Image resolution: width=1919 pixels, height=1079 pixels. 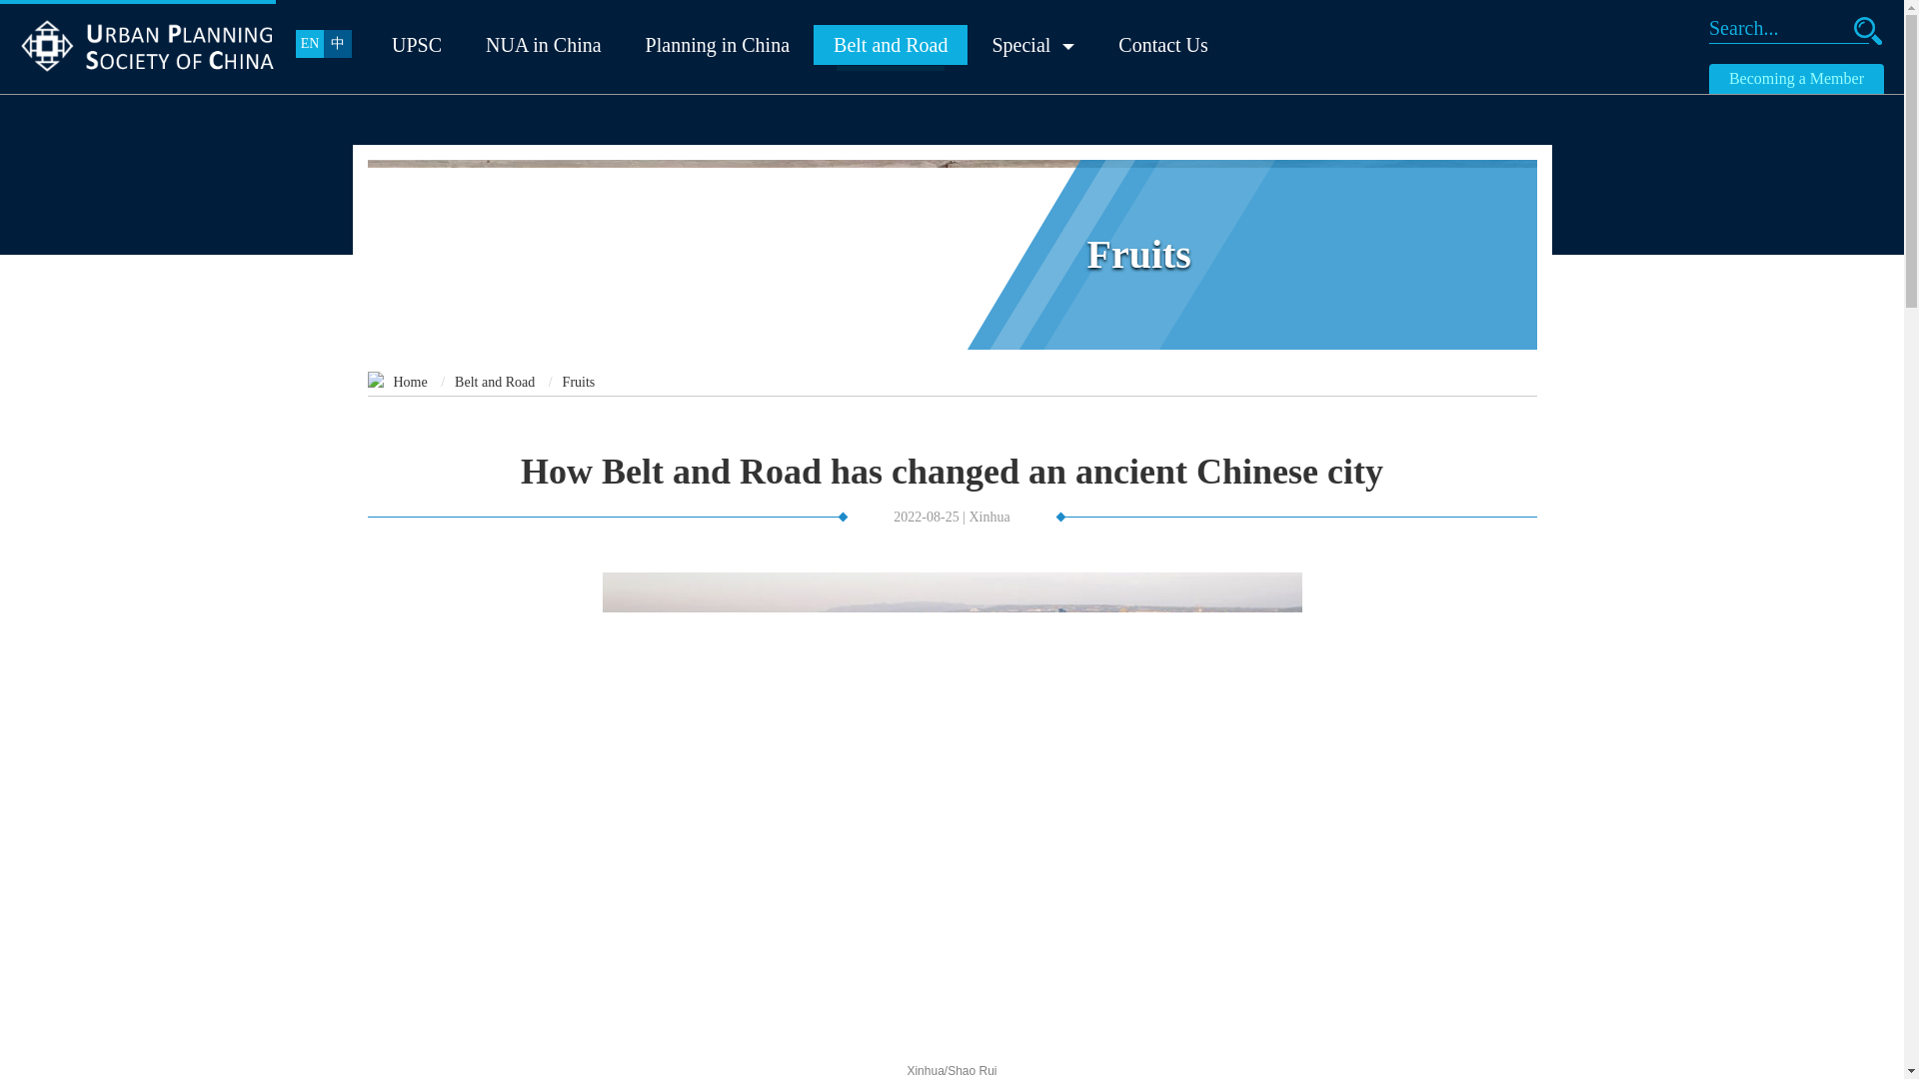 I want to click on Fruits, so click(x=578, y=382).